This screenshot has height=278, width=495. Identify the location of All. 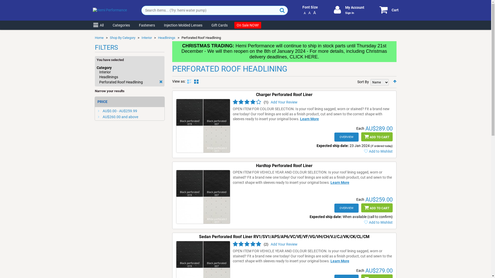
(98, 25).